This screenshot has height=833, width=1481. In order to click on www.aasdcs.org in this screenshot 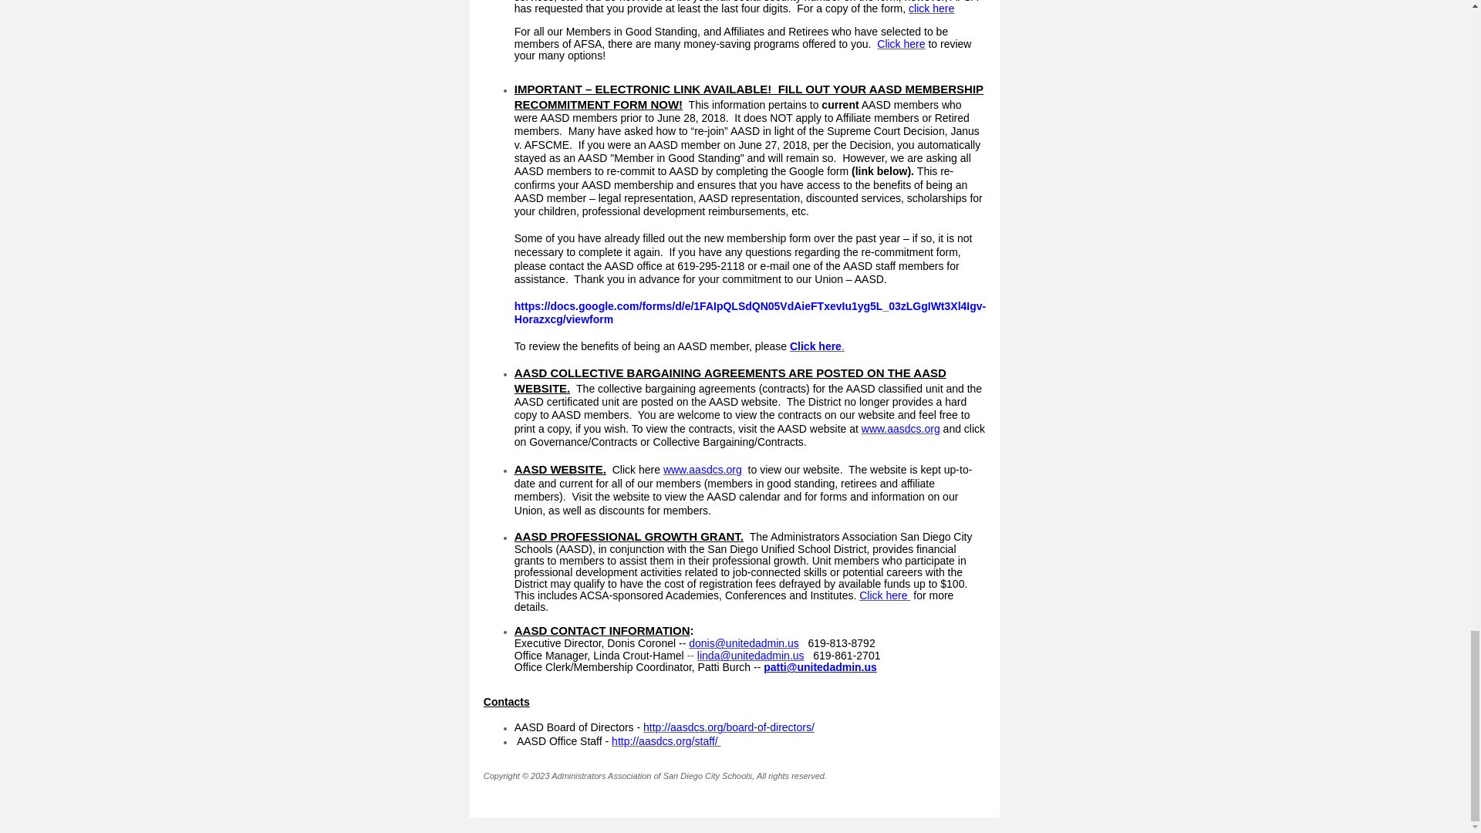, I will do `click(702, 469)`.